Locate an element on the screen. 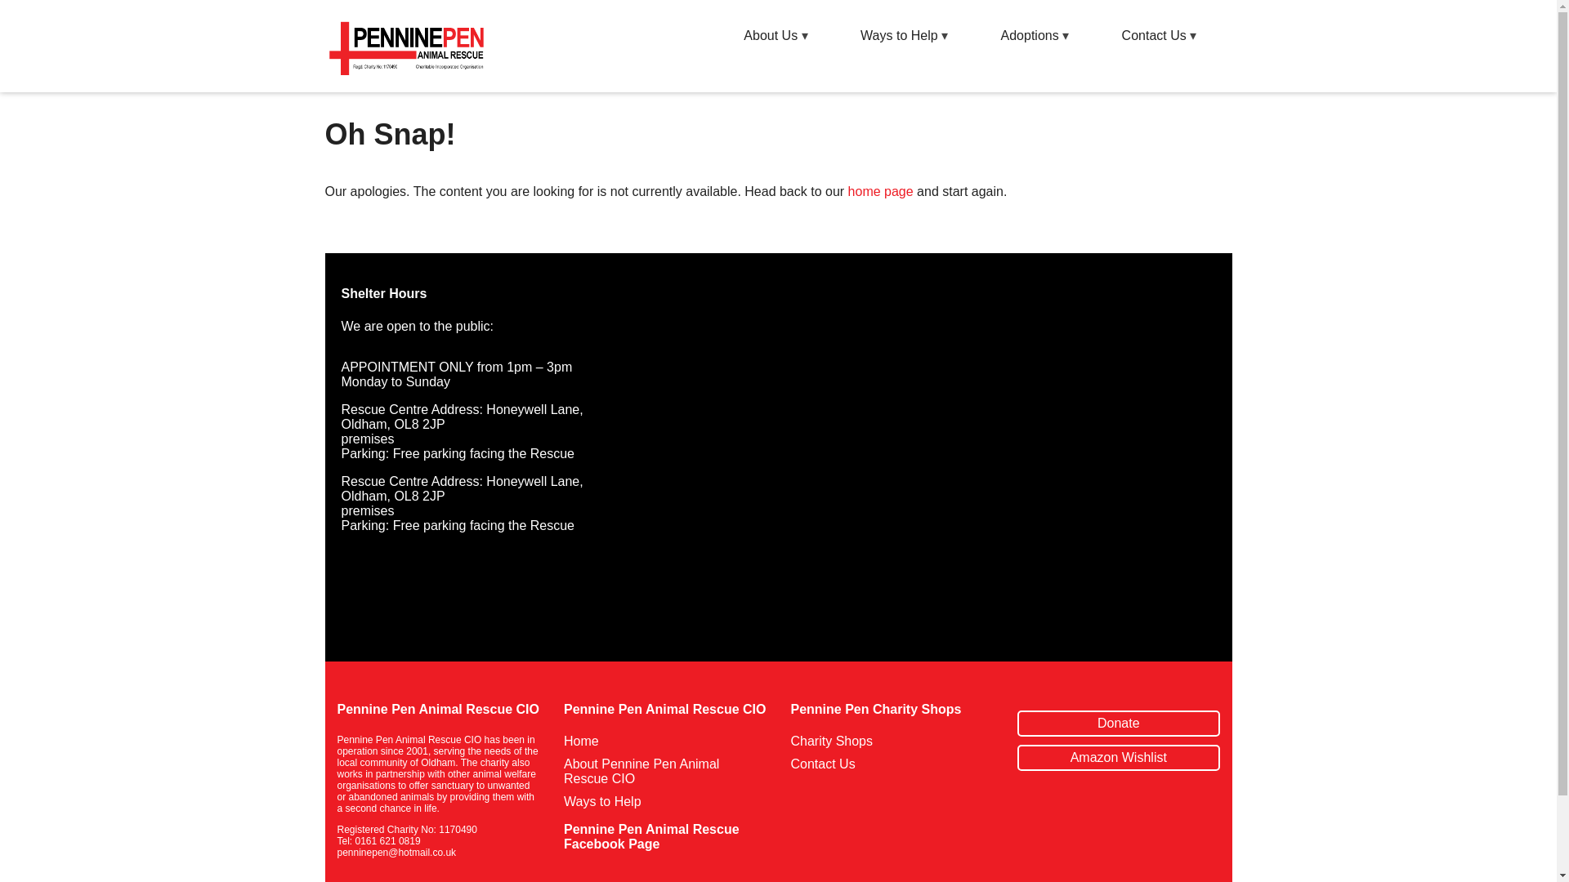  Ways to Help is located at coordinates (602, 802).